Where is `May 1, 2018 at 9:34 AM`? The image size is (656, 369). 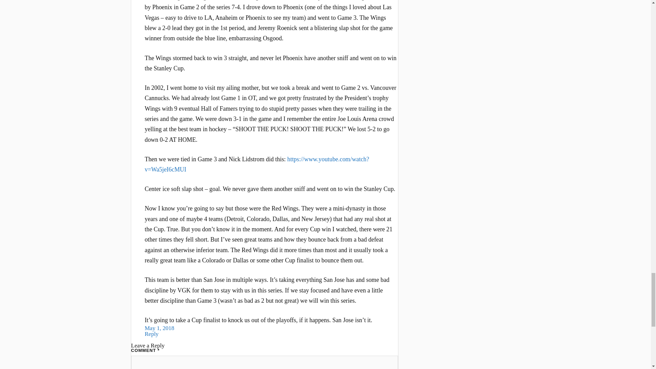
May 1, 2018 at 9:34 AM is located at coordinates (160, 328).